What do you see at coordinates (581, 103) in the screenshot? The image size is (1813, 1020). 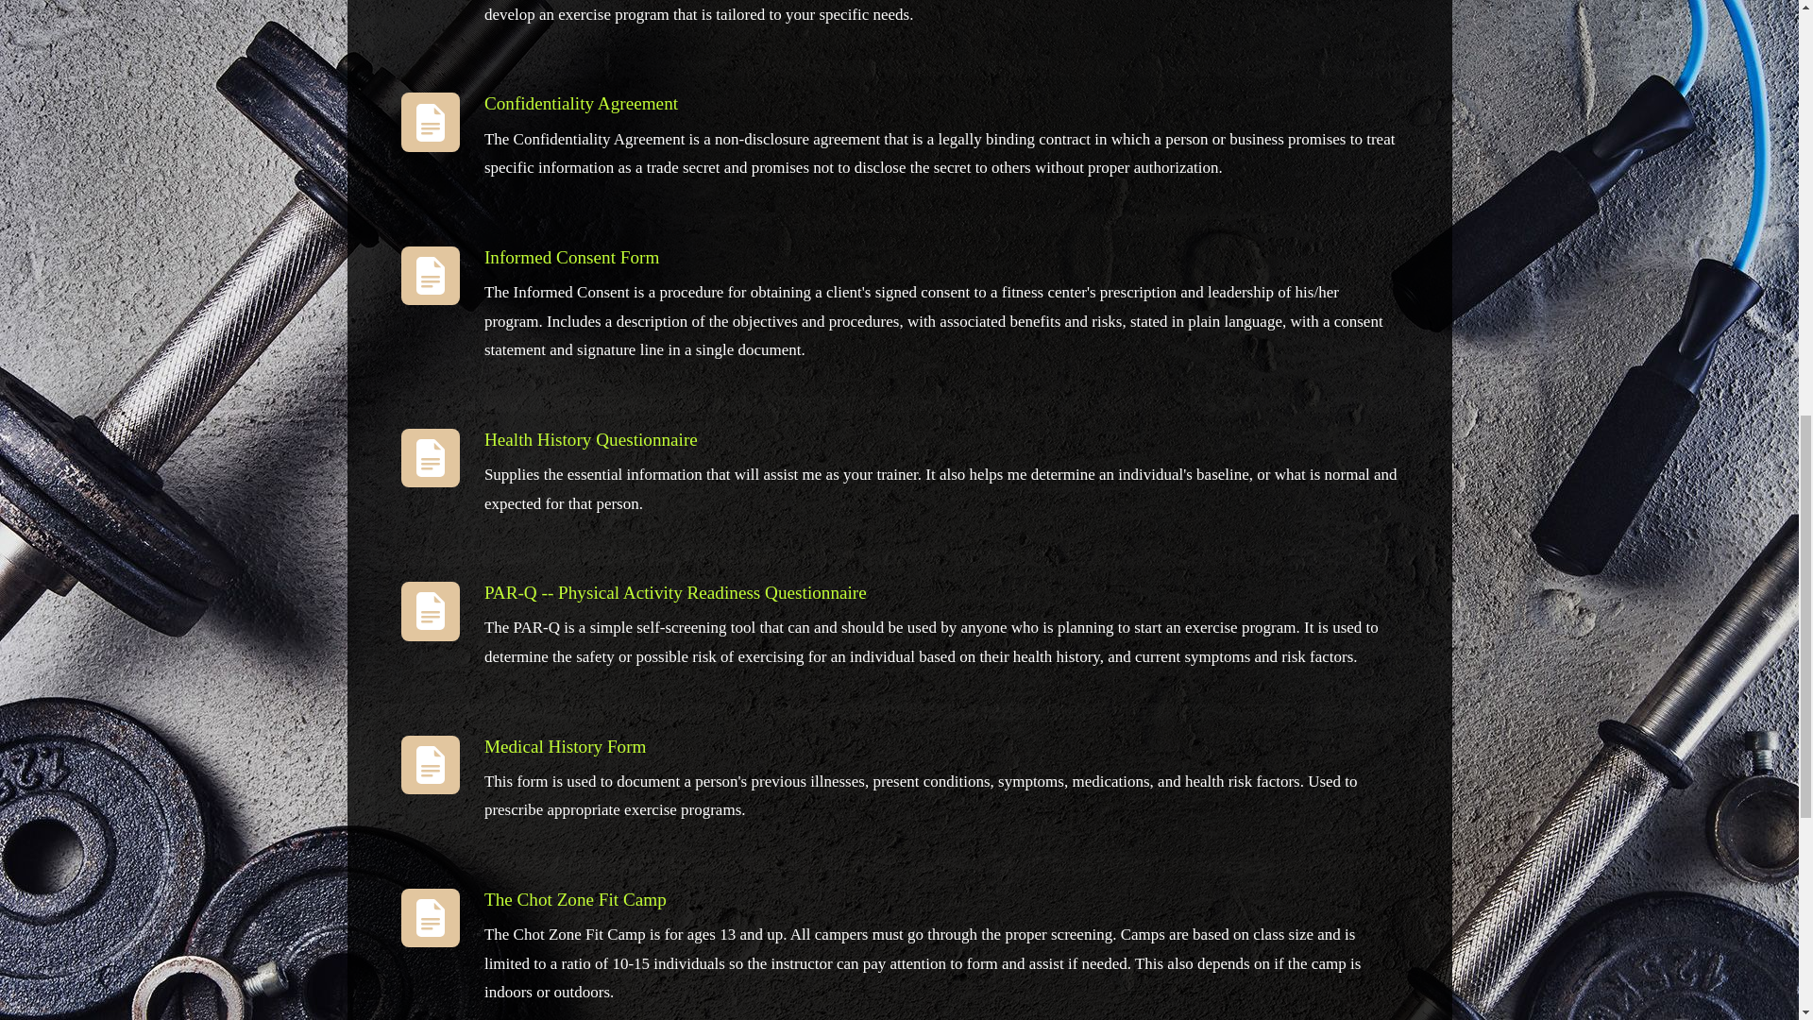 I see `Confidentiality Agreement` at bounding box center [581, 103].